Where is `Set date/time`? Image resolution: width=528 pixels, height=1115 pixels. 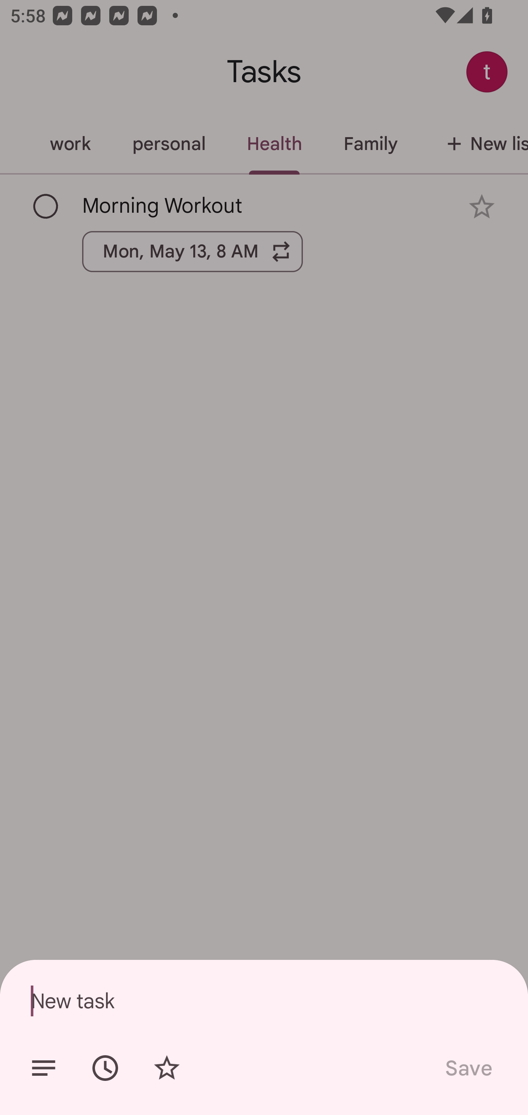
Set date/time is located at coordinates (105, 1068).